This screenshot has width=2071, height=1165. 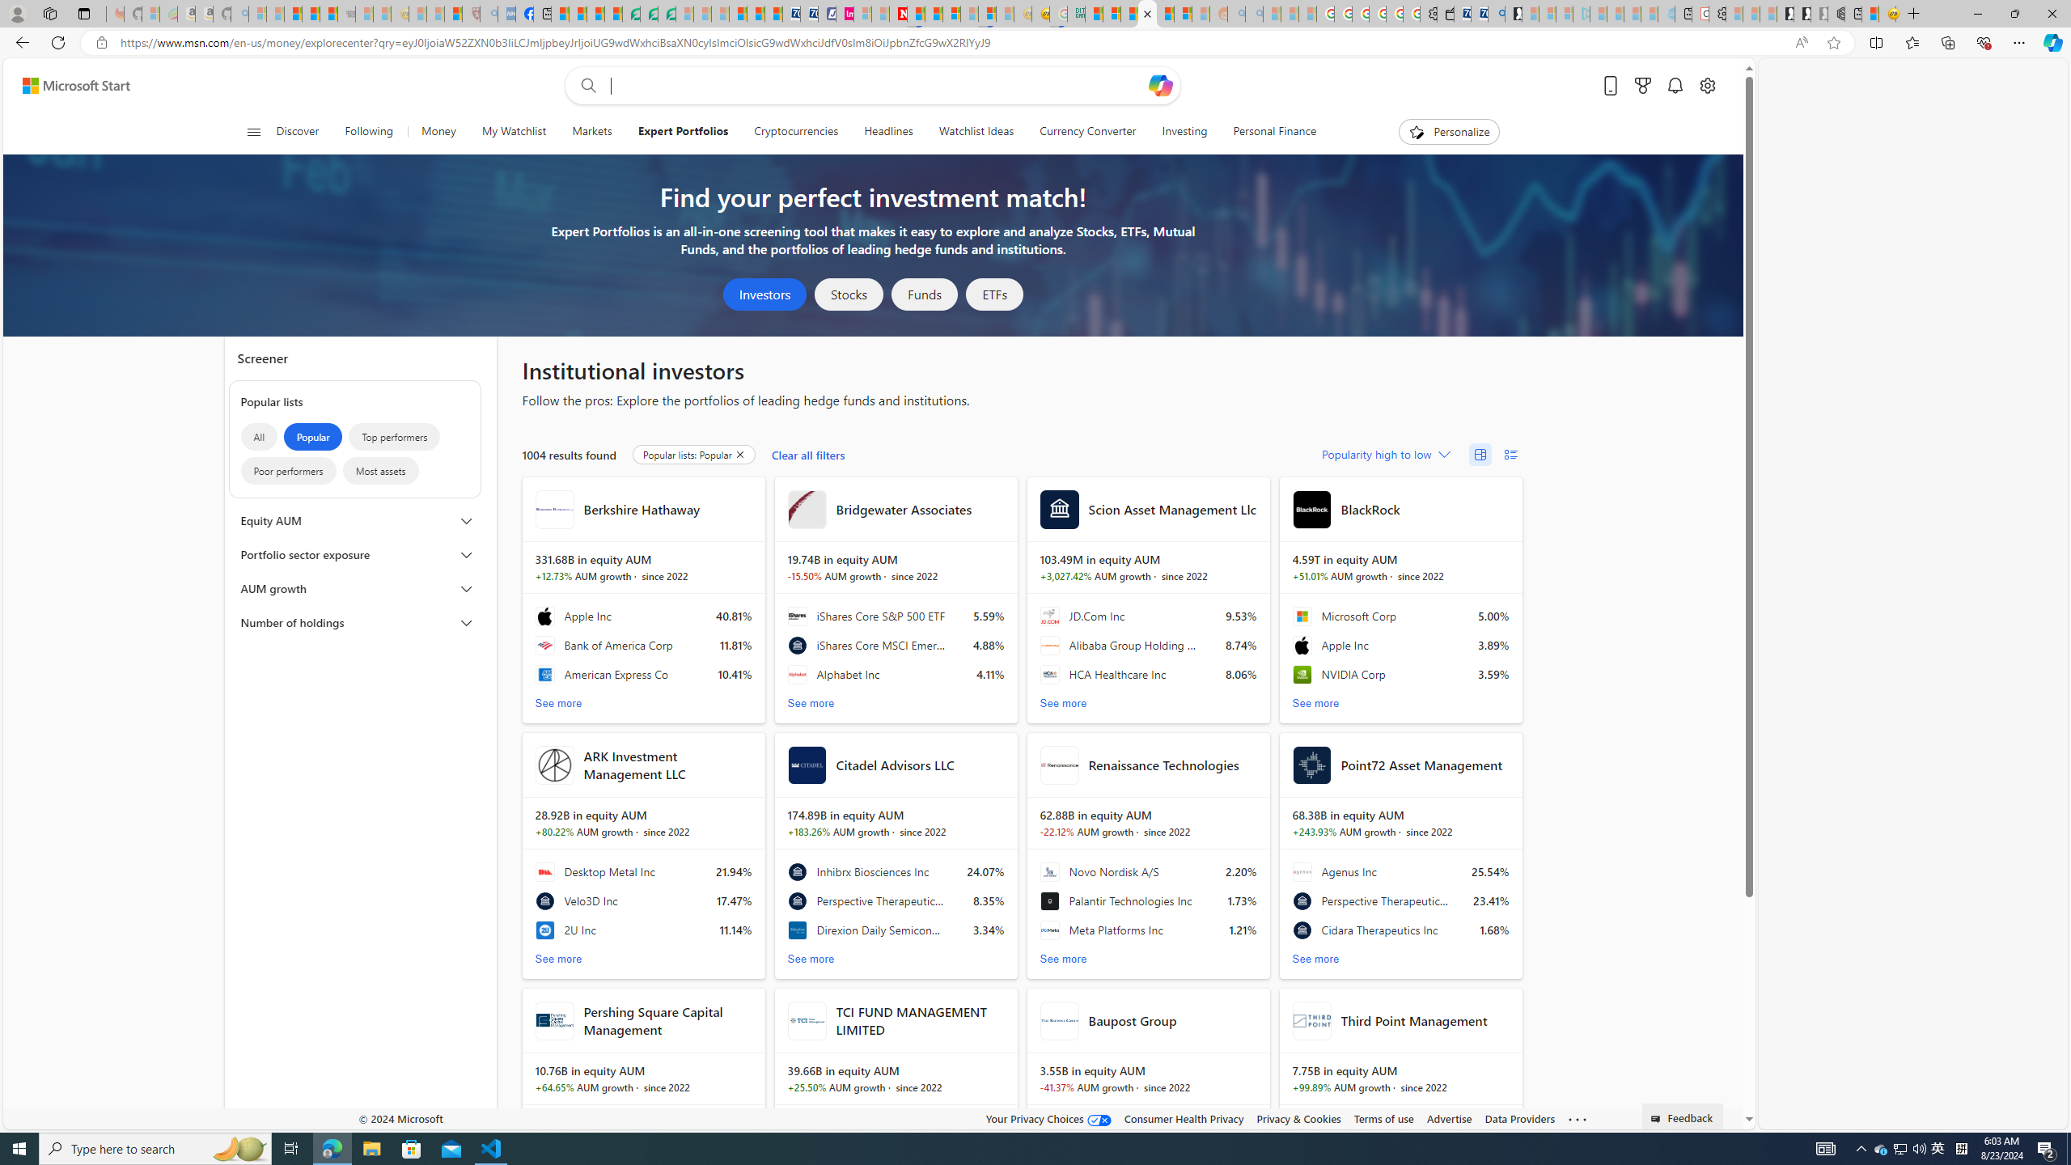 What do you see at coordinates (1576, 1118) in the screenshot?
I see `Class: oneFooter_seeMore-DS-EntryPoint1-1` at bounding box center [1576, 1118].